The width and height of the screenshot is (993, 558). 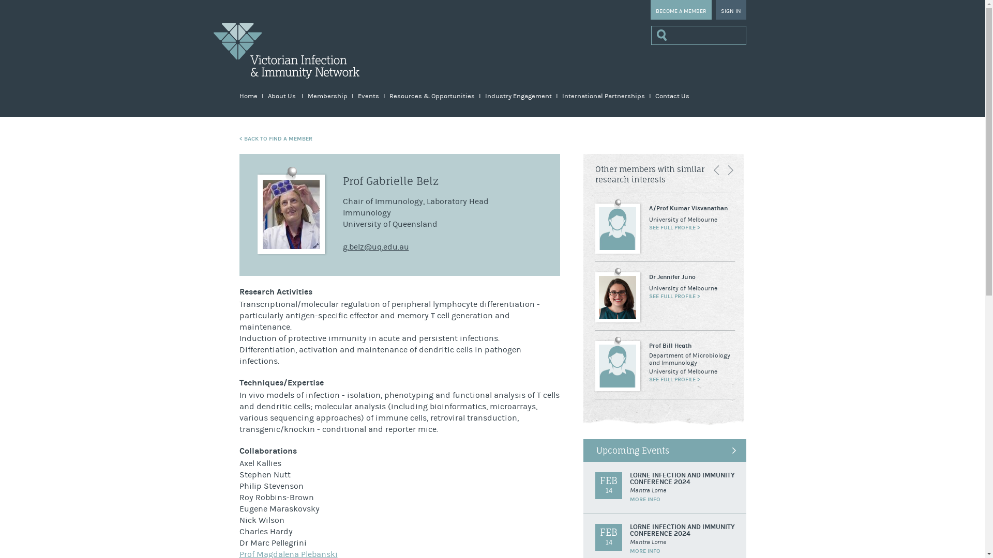 I want to click on Resources & Opportunities, so click(x=434, y=96).